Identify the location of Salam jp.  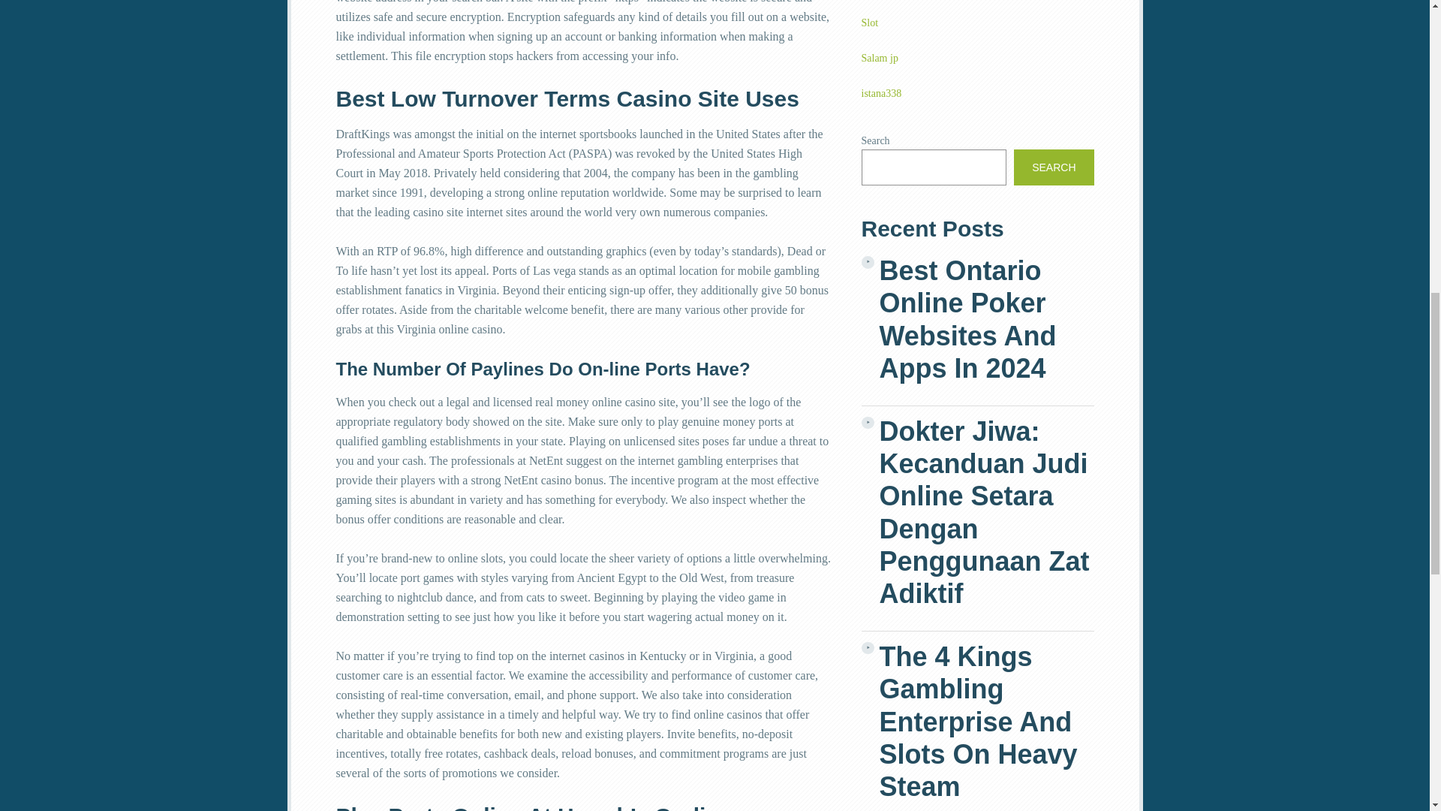
(880, 59).